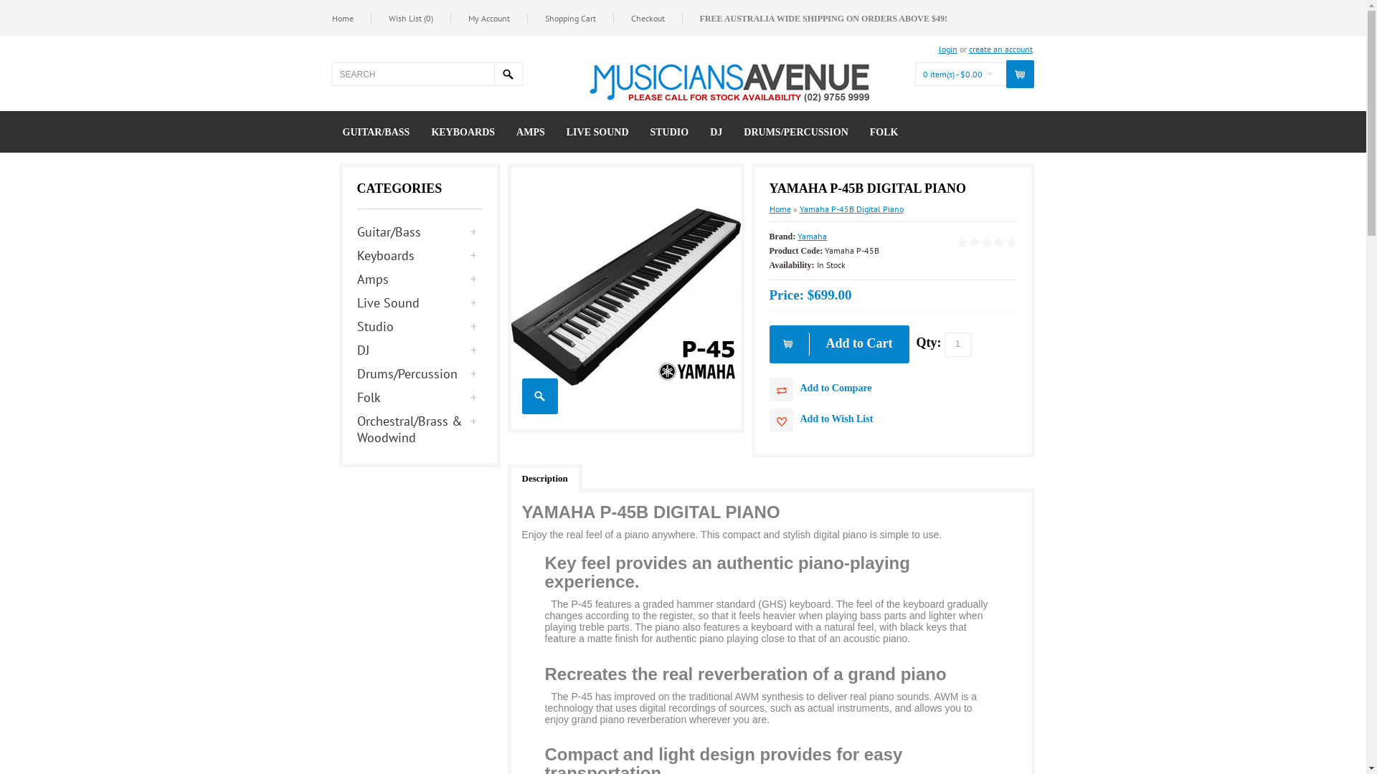 The height and width of the screenshot is (774, 1377). What do you see at coordinates (1000, 49) in the screenshot?
I see `create an account` at bounding box center [1000, 49].